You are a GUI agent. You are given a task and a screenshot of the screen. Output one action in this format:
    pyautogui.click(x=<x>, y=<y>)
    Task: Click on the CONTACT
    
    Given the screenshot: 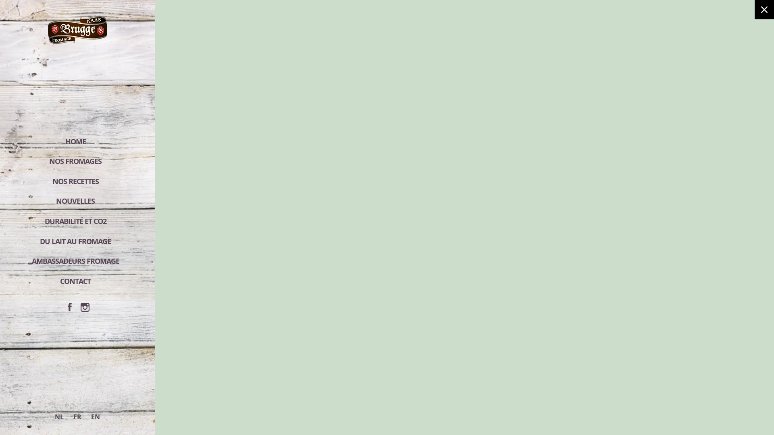 What is the action you would take?
    pyautogui.click(x=77, y=282)
    